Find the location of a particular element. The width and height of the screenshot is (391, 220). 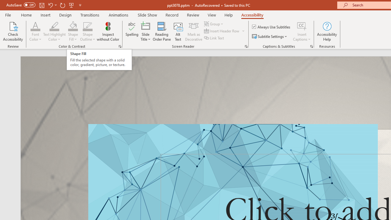

Slide Title is located at coordinates (145, 31).